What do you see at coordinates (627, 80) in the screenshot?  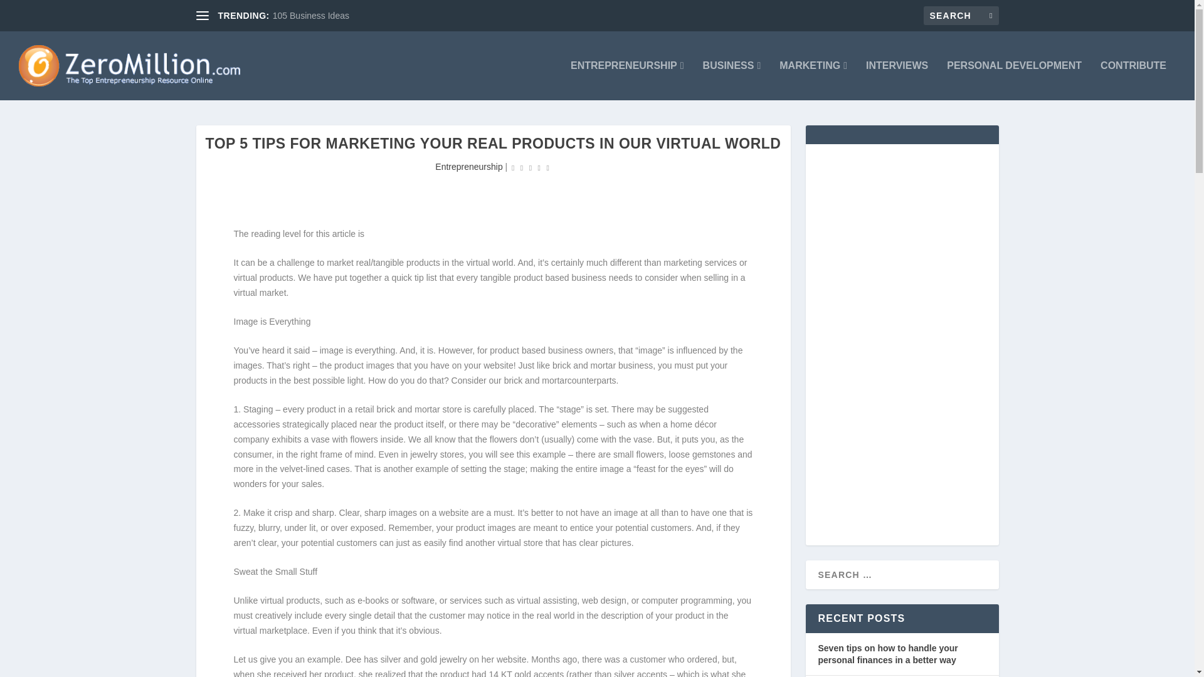 I see `ENTREPRENEURSHIP` at bounding box center [627, 80].